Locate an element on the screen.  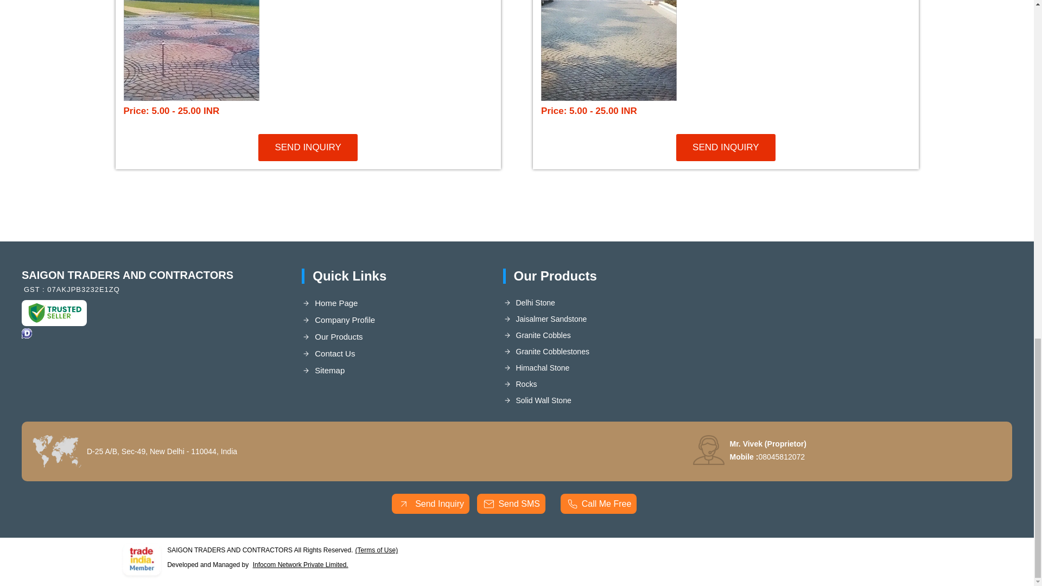
SEND INQUIRY is located at coordinates (308, 148).